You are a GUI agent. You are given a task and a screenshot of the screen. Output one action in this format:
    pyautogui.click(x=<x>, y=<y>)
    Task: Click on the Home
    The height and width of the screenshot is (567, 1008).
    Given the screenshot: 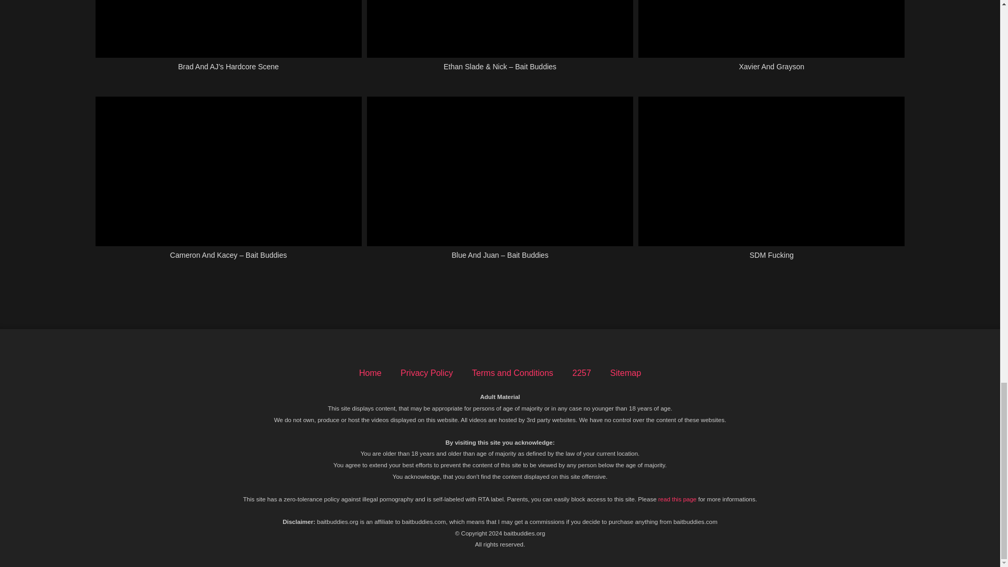 What is the action you would take?
    pyautogui.click(x=370, y=373)
    